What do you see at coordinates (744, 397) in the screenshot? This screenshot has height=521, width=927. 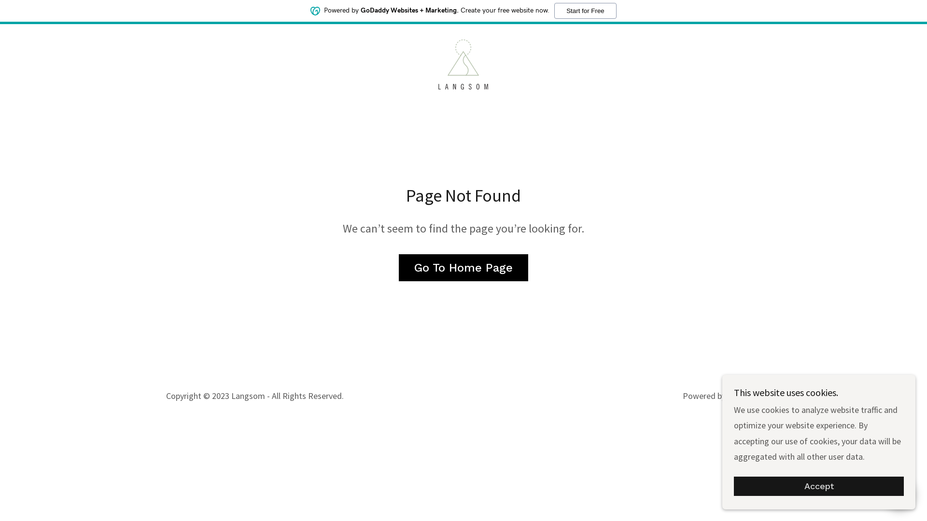 I see `GoDaddy` at bounding box center [744, 397].